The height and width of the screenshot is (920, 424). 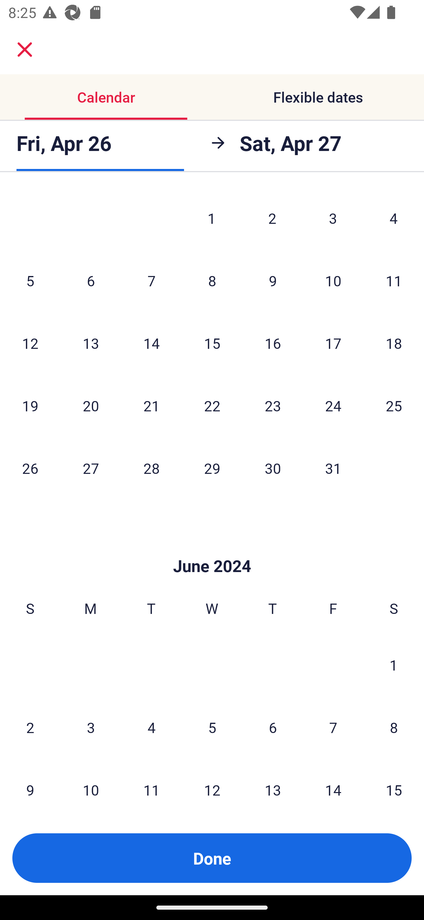 What do you see at coordinates (30, 280) in the screenshot?
I see `5 Sunday, May 5, 2024` at bounding box center [30, 280].